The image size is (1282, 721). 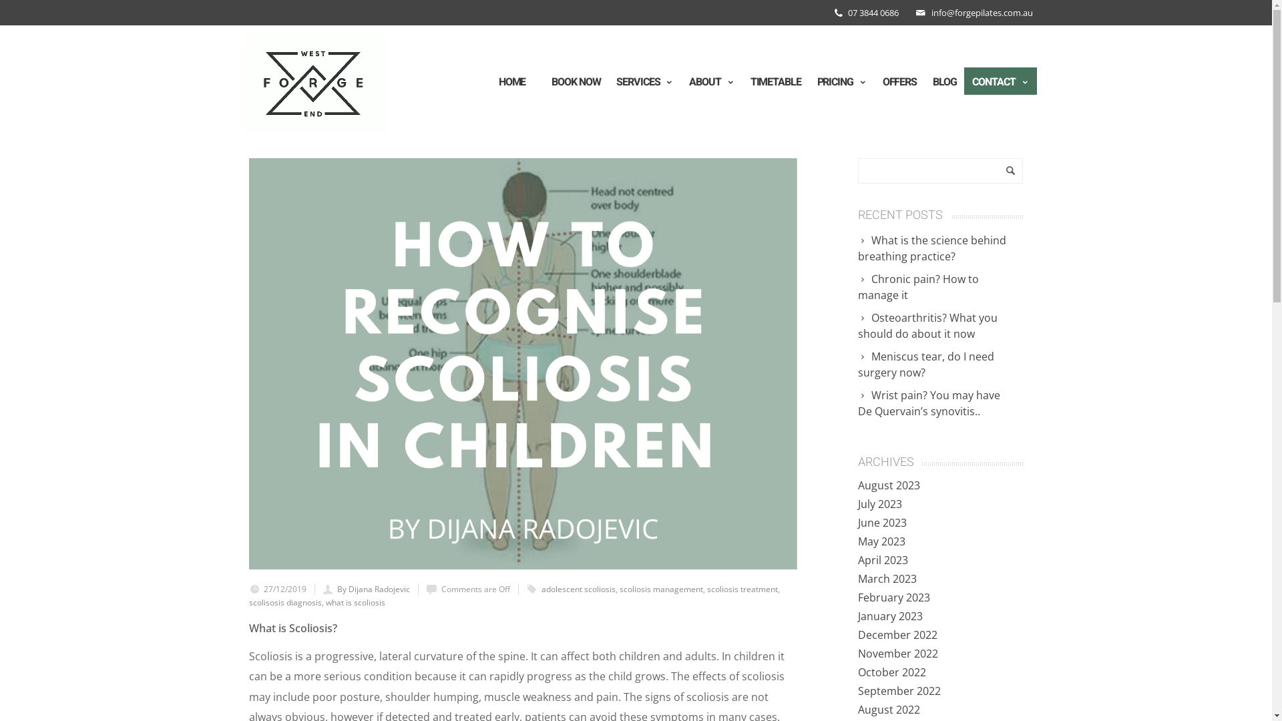 I want to click on February 2023, so click(x=894, y=597).